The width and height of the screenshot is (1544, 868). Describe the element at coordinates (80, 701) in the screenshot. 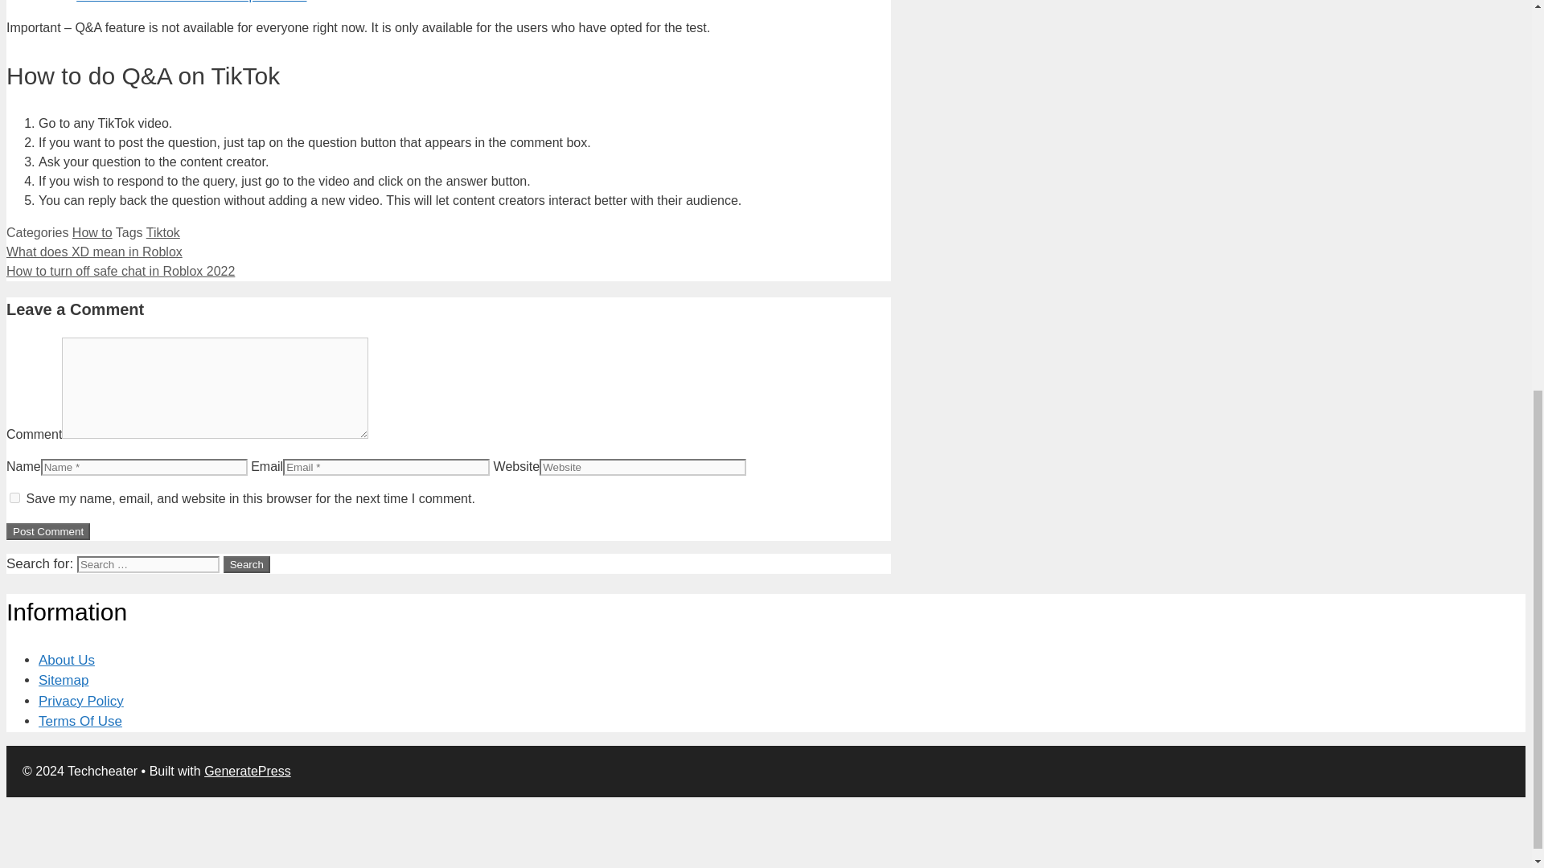

I see `Privacy Policy` at that location.